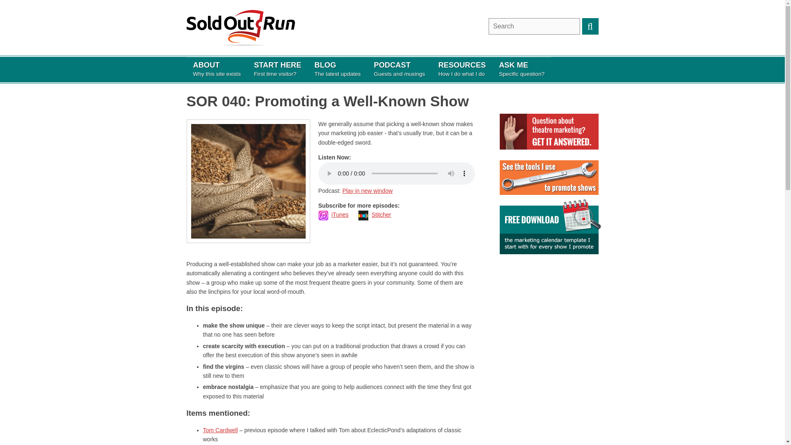 This screenshot has width=791, height=445. What do you see at coordinates (277, 69) in the screenshot?
I see `First time visitor?` at bounding box center [277, 69].